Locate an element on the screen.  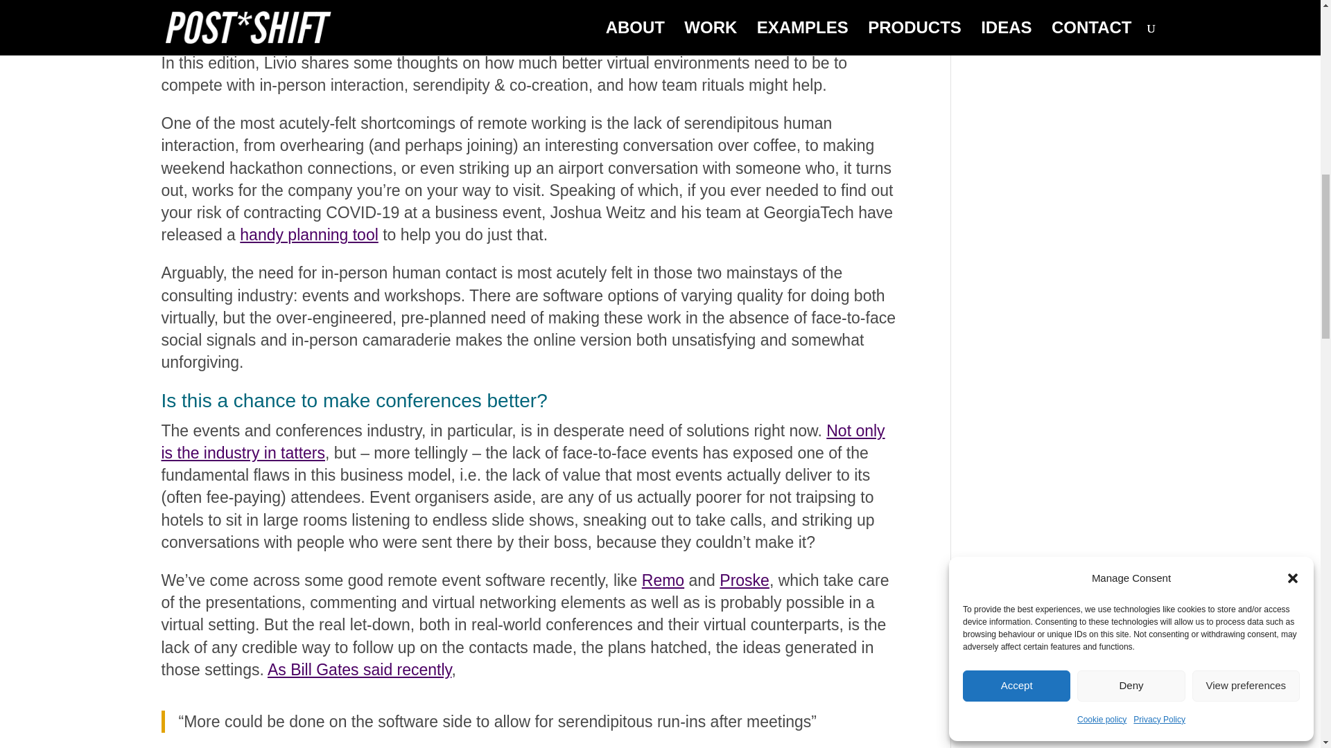
Proske is located at coordinates (745, 580).